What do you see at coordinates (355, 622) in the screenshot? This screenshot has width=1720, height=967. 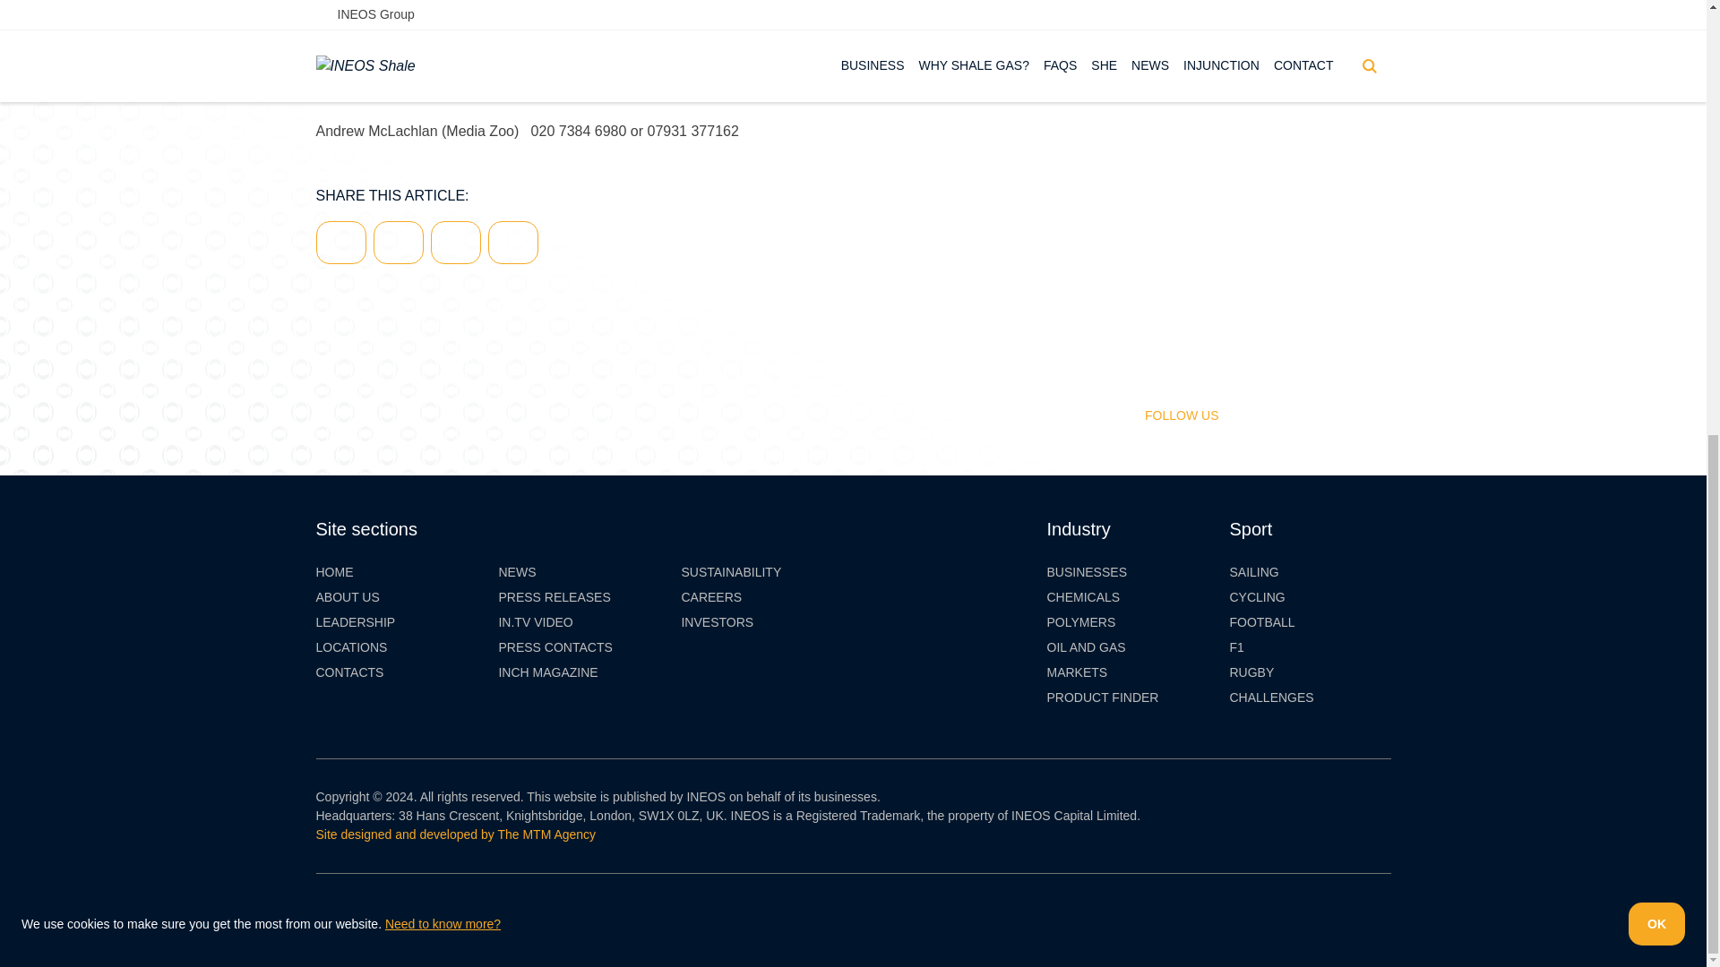 I see `LEADERSHIP` at bounding box center [355, 622].